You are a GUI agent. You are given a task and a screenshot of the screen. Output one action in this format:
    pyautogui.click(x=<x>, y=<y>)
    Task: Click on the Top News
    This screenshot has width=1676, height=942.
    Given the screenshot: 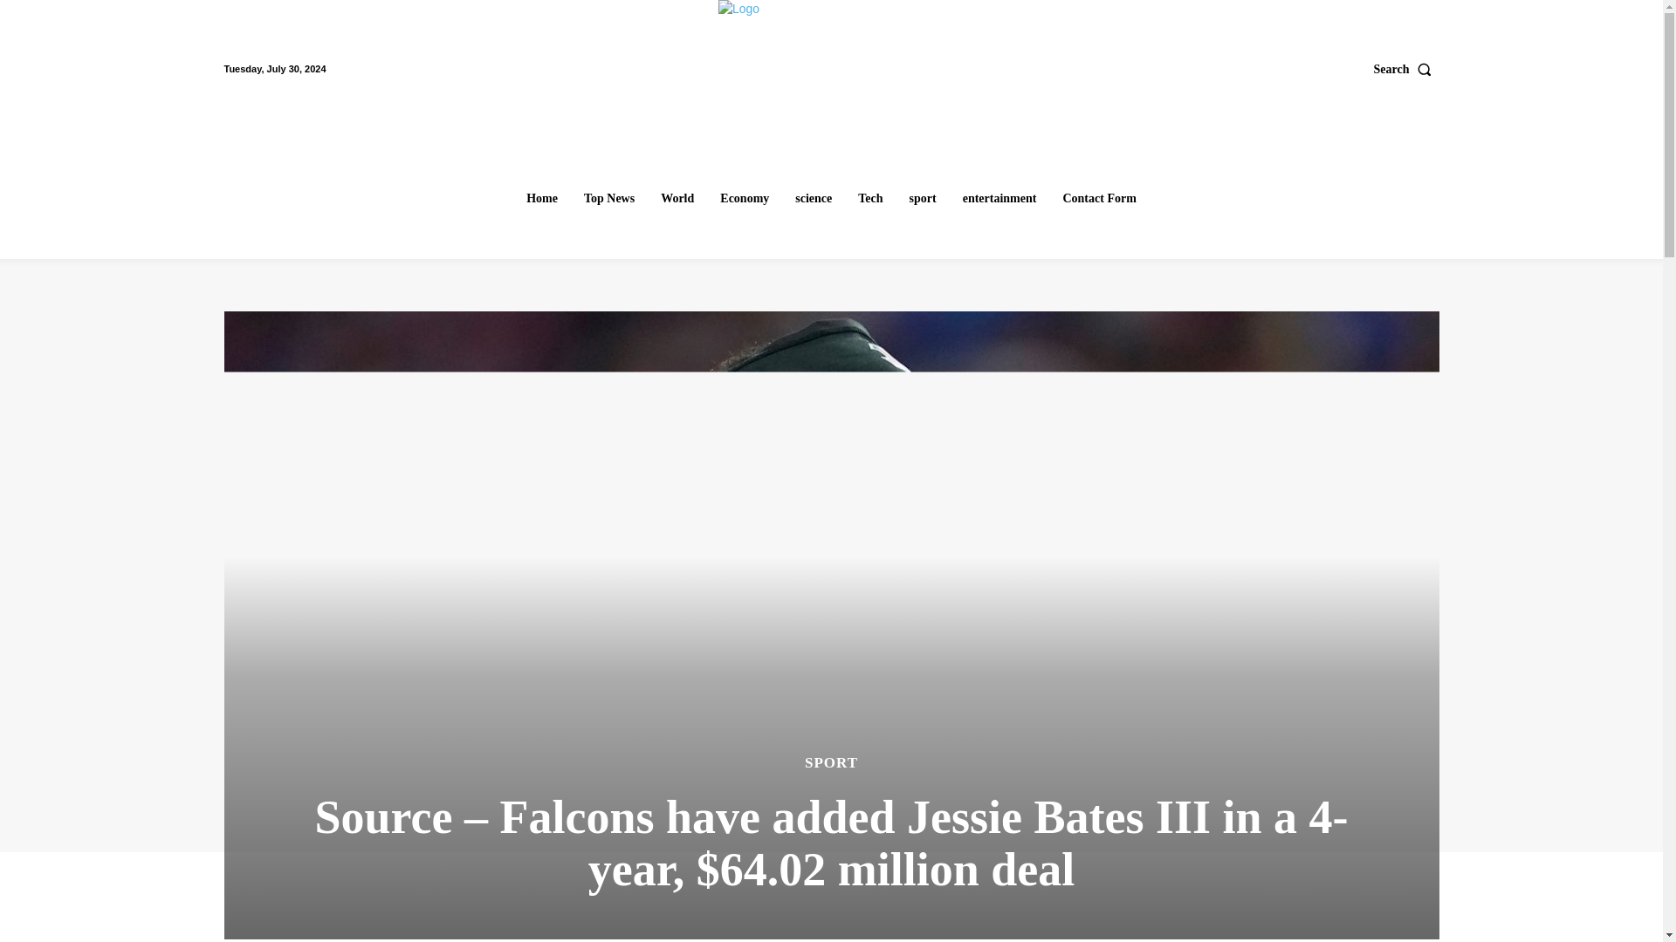 What is the action you would take?
    pyautogui.click(x=609, y=199)
    